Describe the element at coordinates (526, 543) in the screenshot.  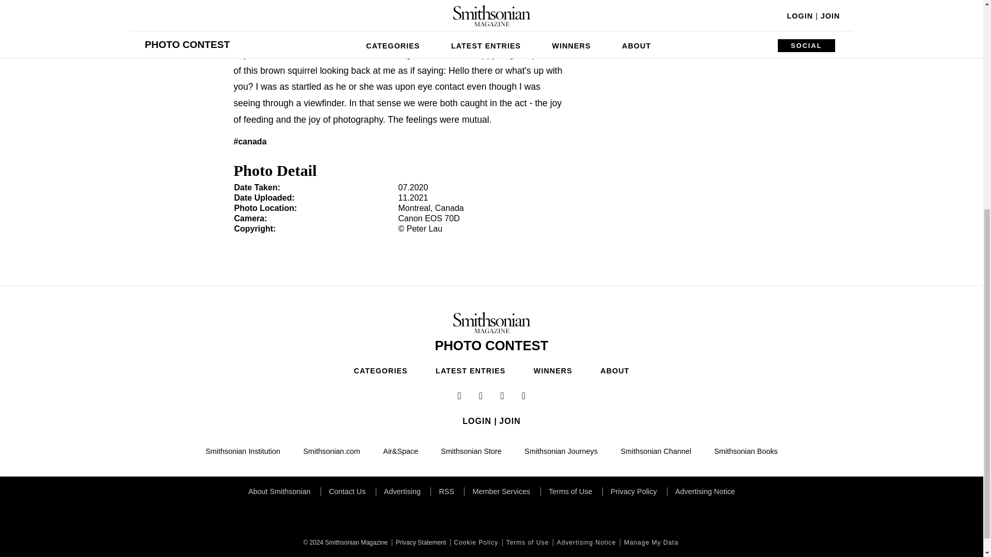
I see `Terms of Use` at that location.